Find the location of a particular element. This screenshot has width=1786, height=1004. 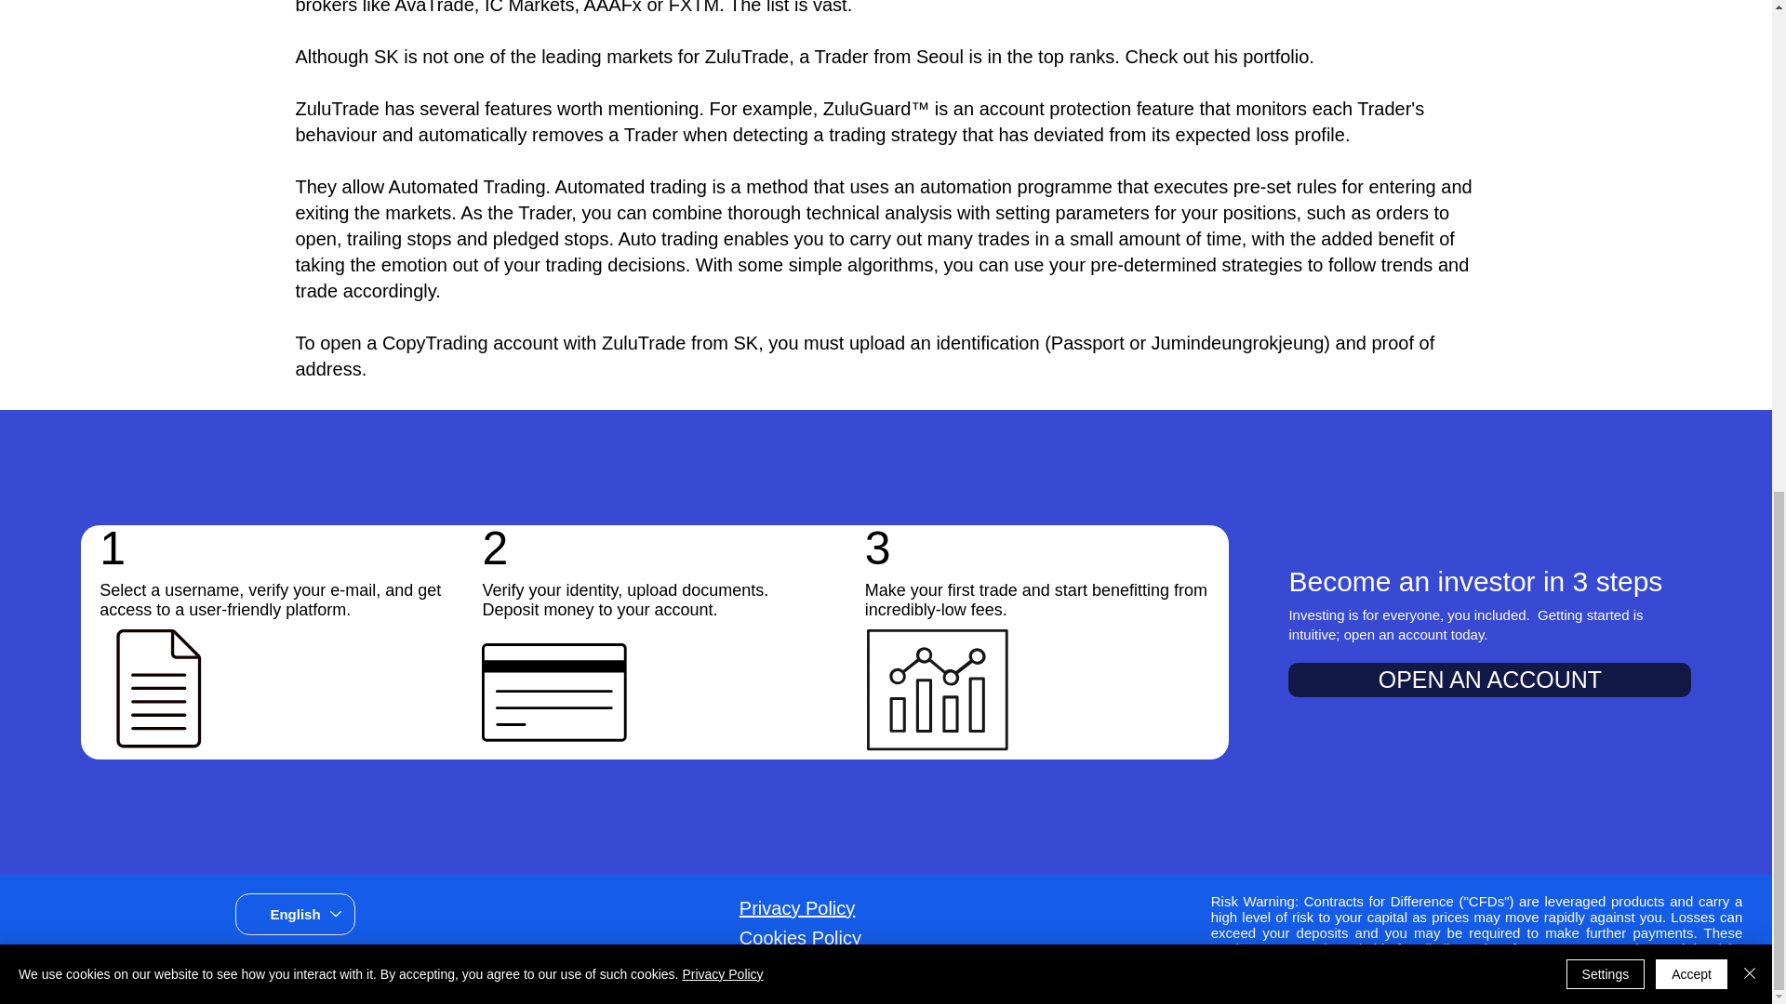

Privacy Policy is located at coordinates (722, 10).